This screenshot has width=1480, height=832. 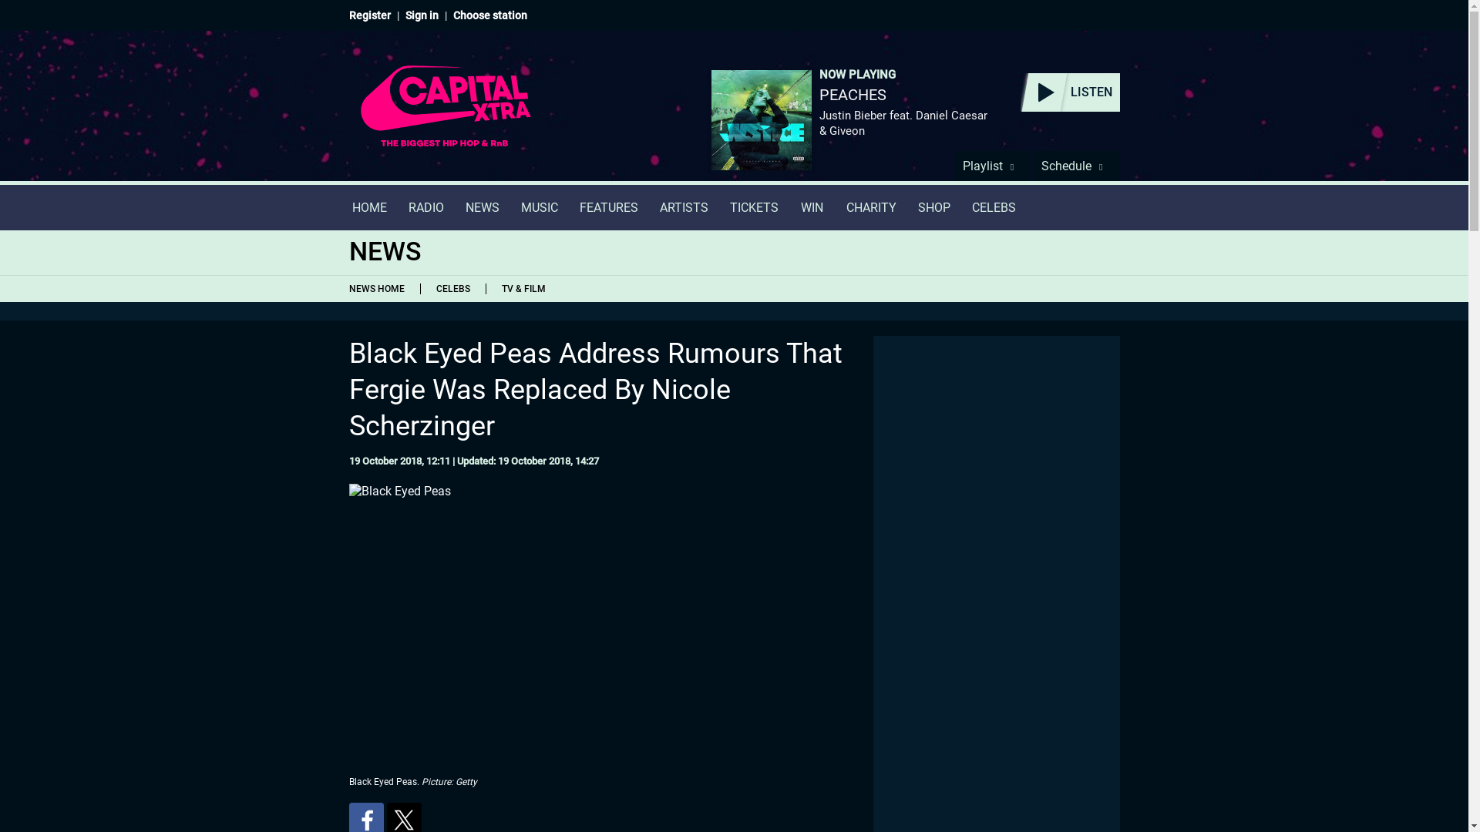 What do you see at coordinates (368, 207) in the screenshot?
I see `HOME` at bounding box center [368, 207].